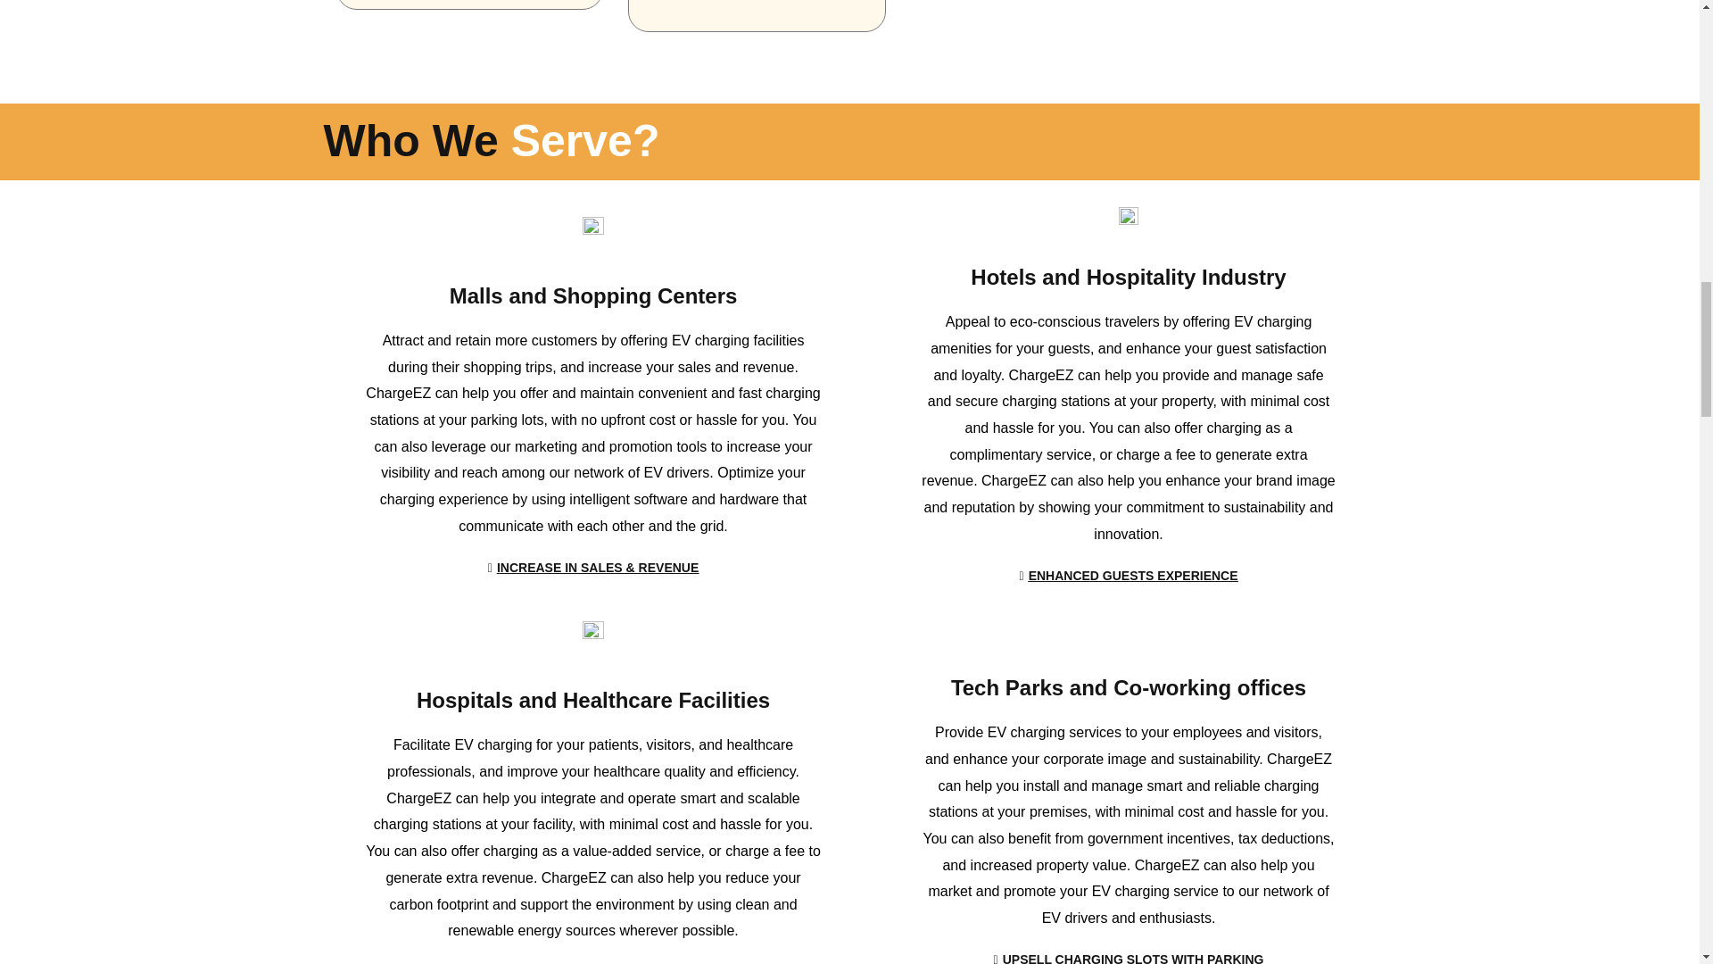 This screenshot has height=964, width=1713. What do you see at coordinates (592, 959) in the screenshot?
I see `NO QUEUES FOR DOCTORS AND PATEINTS` at bounding box center [592, 959].